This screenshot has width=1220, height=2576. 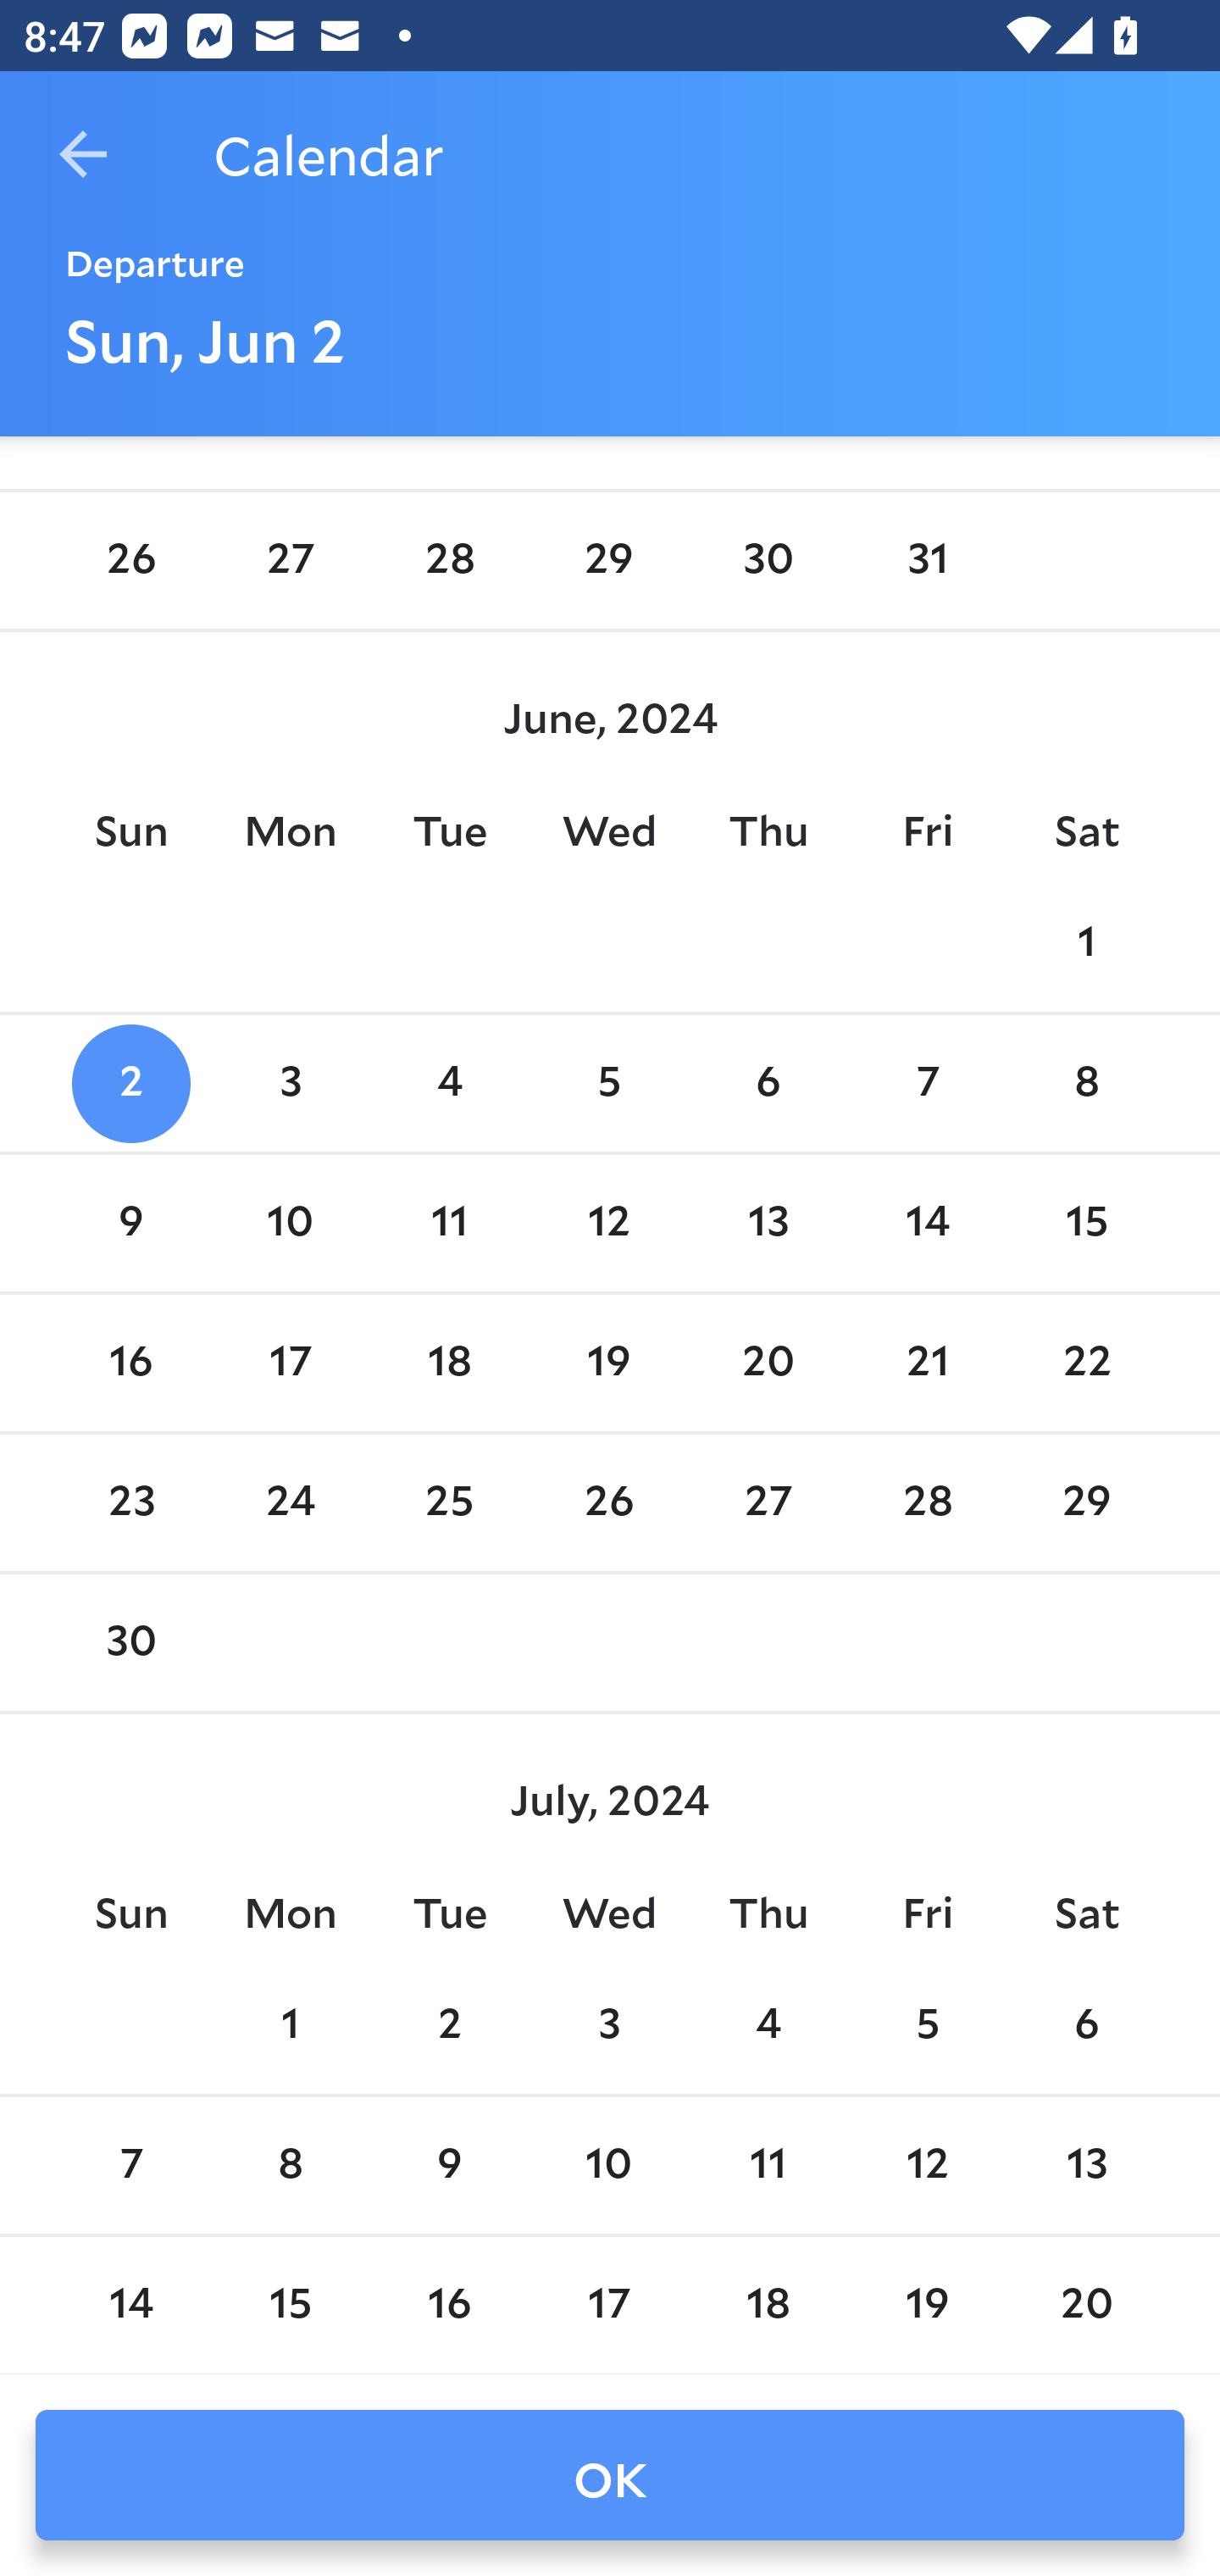 I want to click on 8, so click(x=291, y=2166).